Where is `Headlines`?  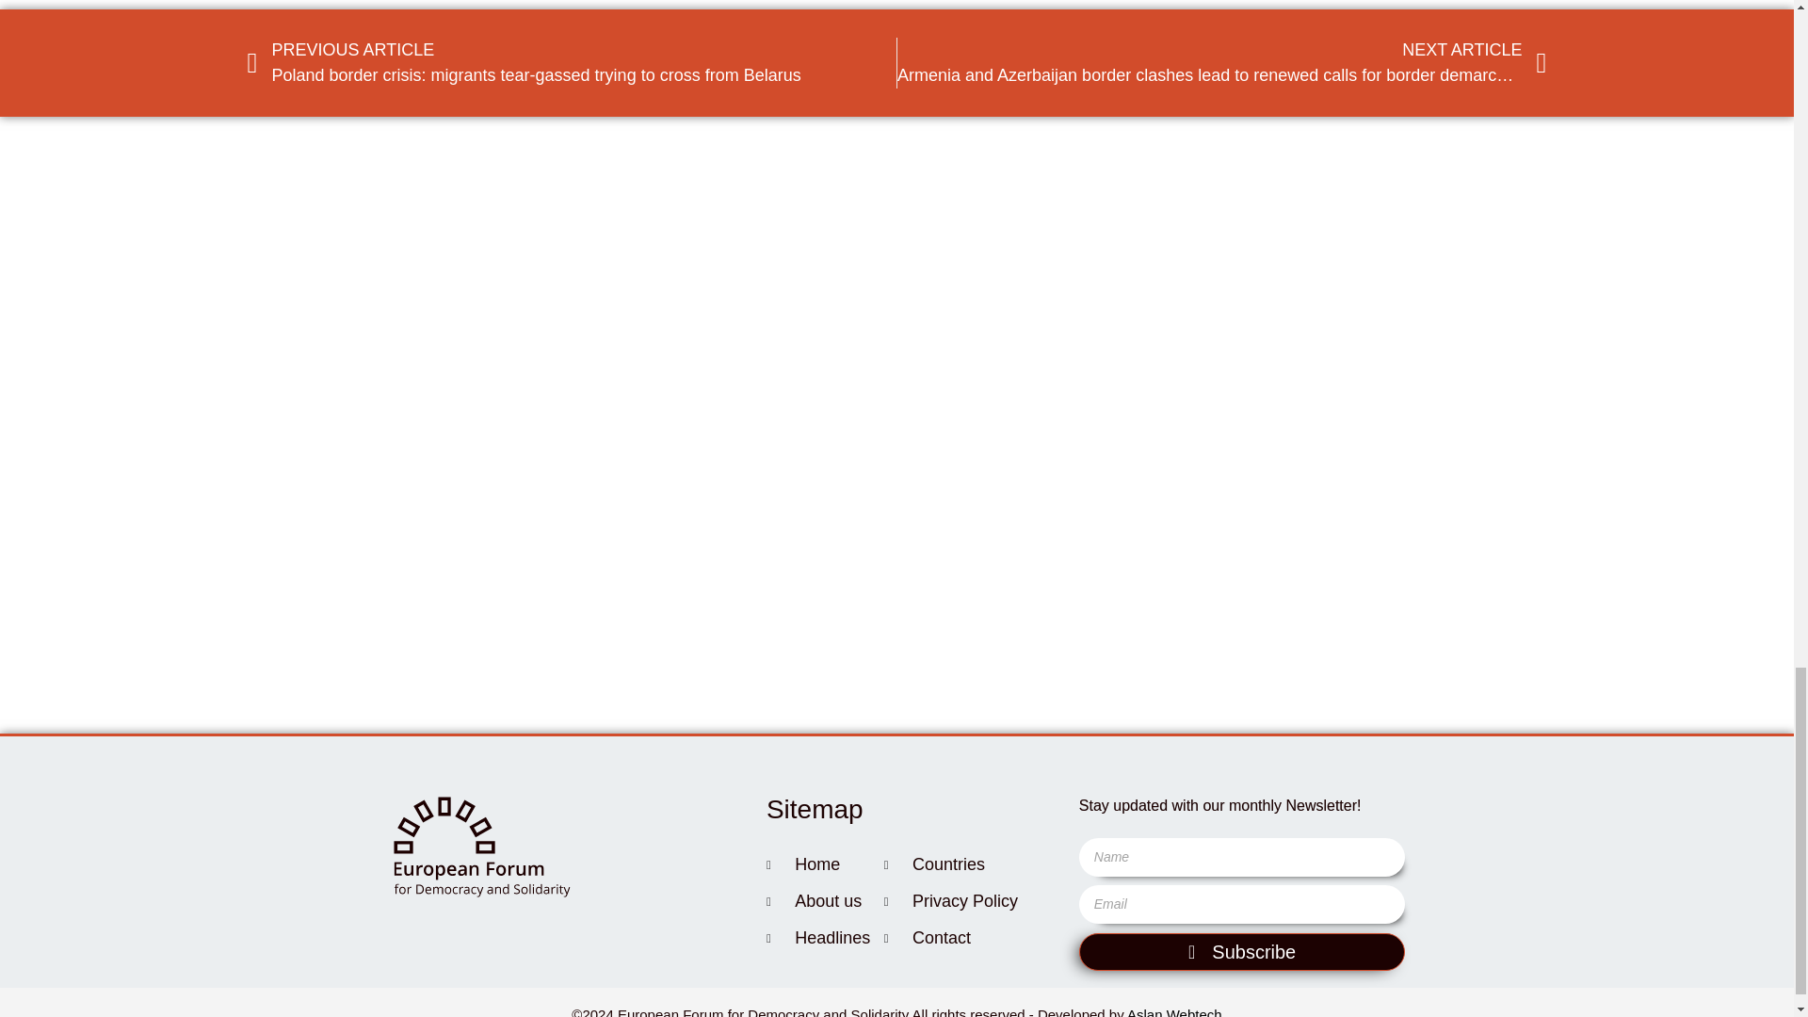 Headlines is located at coordinates (825, 938).